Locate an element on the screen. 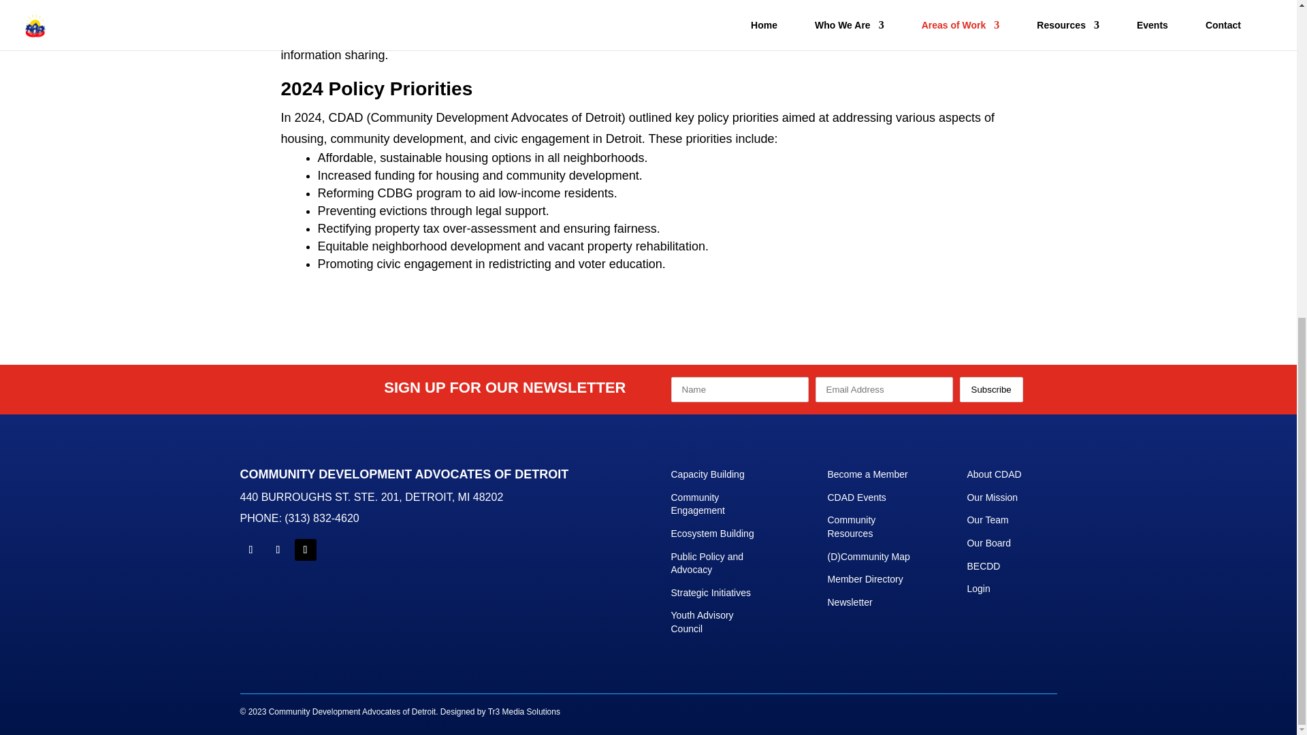  Follow on Facebook is located at coordinates (251, 550).